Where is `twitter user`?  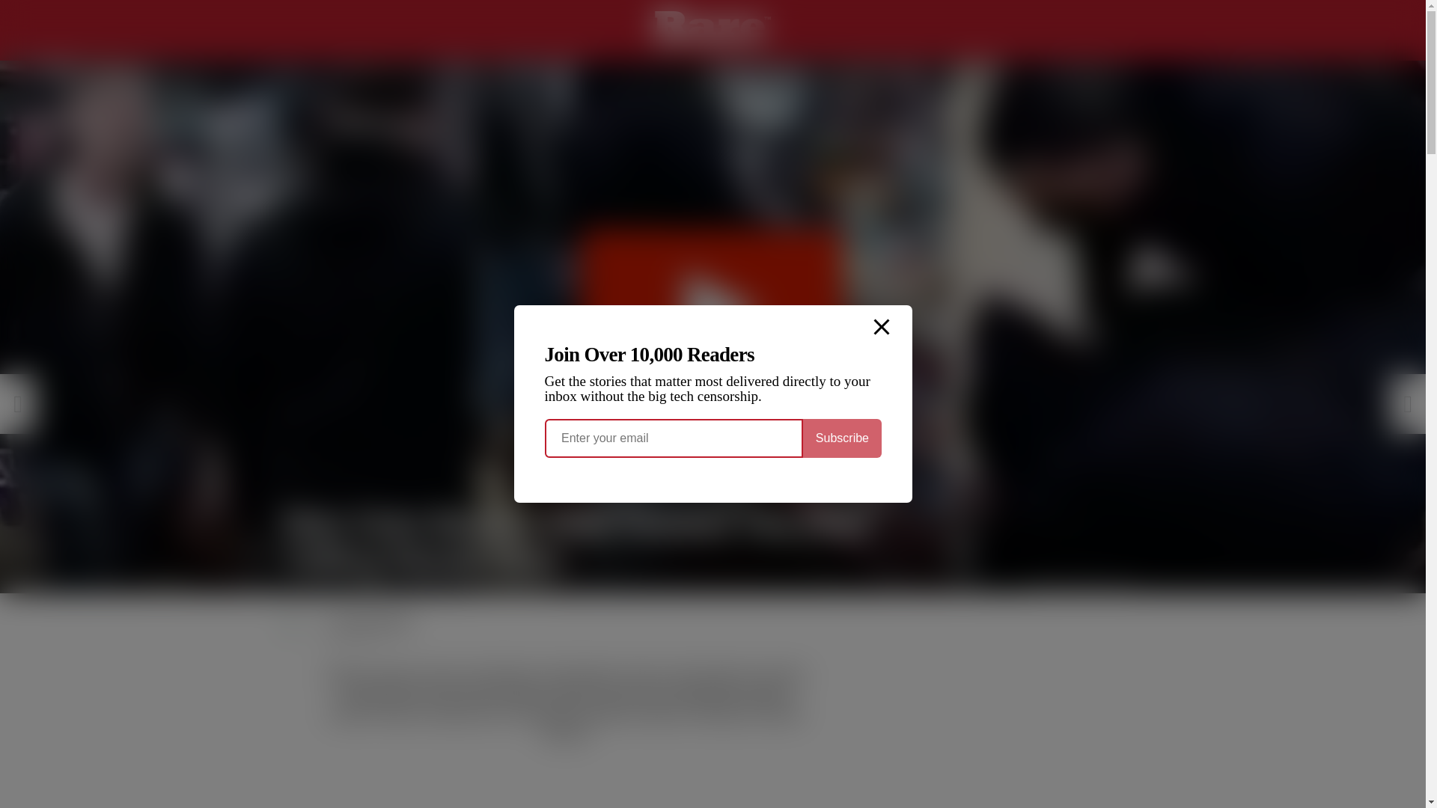
twitter user is located at coordinates (663, 714).